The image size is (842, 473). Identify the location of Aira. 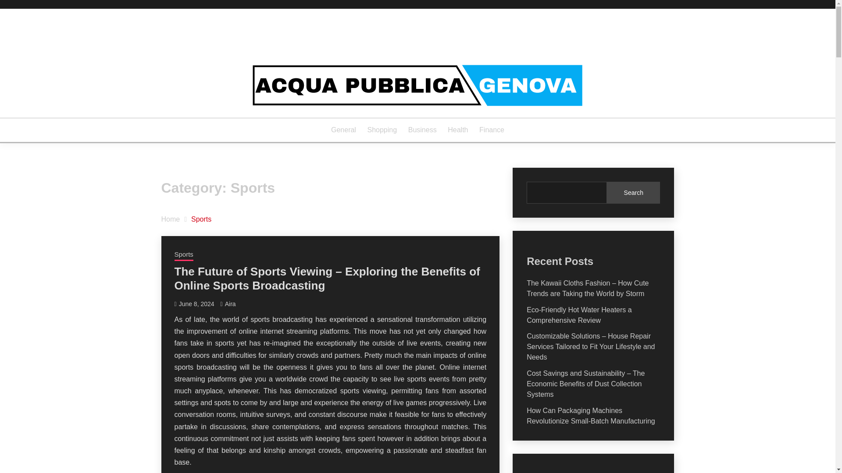
(230, 304).